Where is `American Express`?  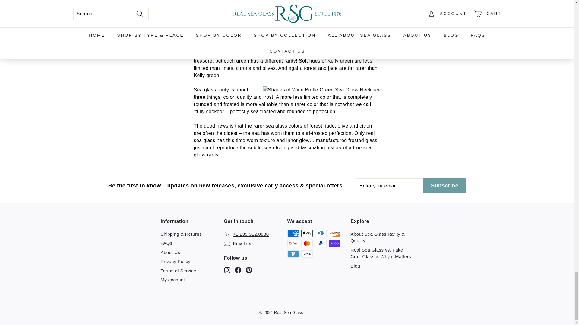
American Express is located at coordinates (293, 233).